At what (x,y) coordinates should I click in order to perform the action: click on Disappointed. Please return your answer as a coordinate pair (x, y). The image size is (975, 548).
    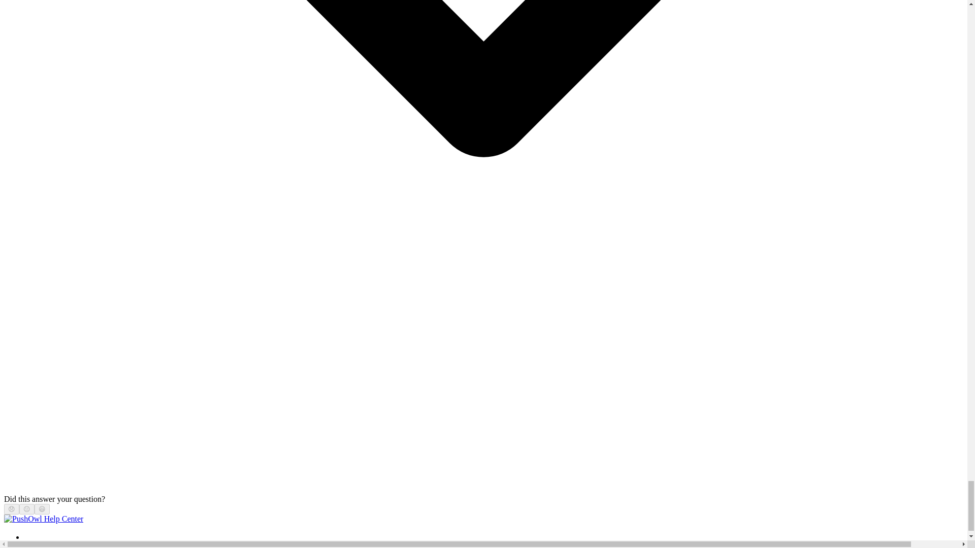
    Looking at the image, I should click on (11, 508).